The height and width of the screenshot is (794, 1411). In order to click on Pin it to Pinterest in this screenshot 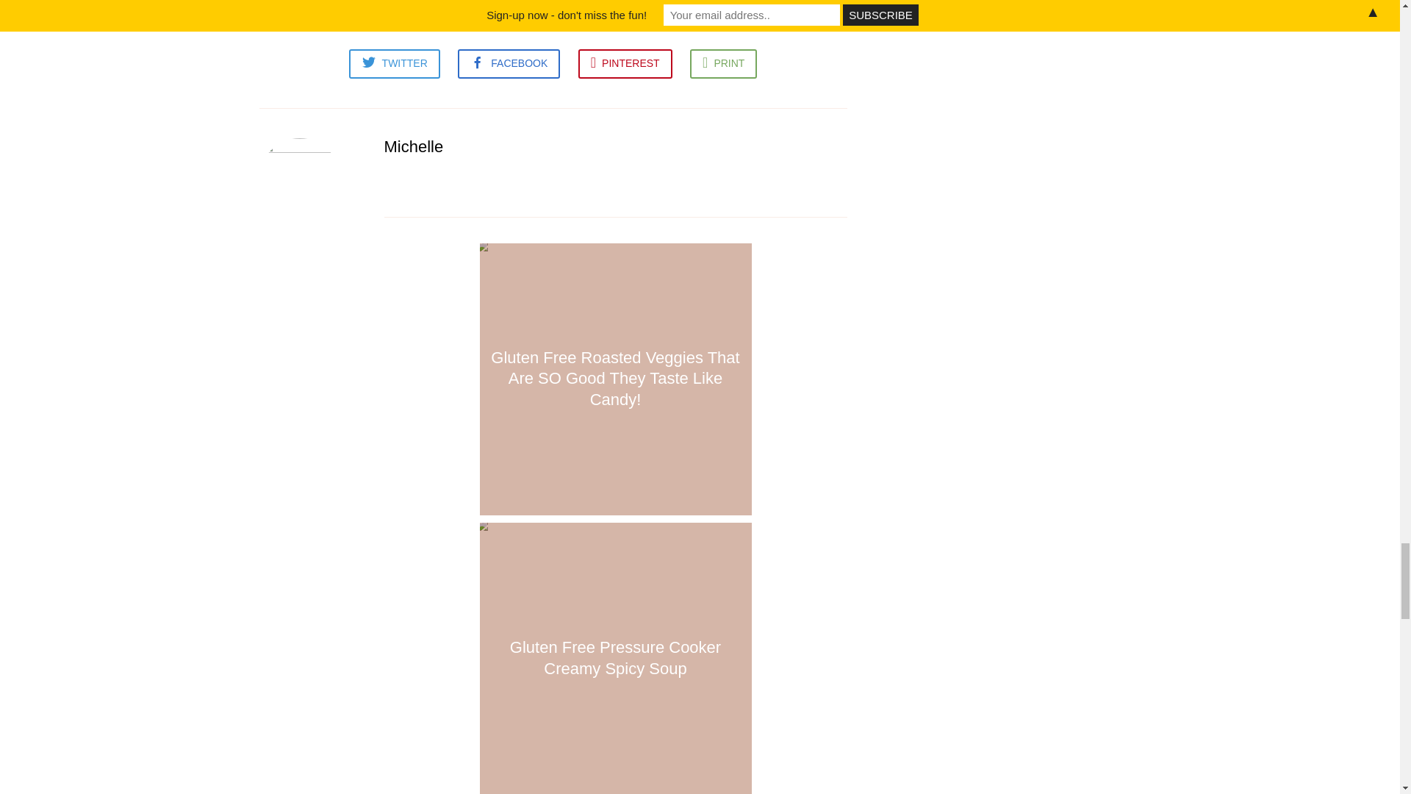, I will do `click(625, 63)`.